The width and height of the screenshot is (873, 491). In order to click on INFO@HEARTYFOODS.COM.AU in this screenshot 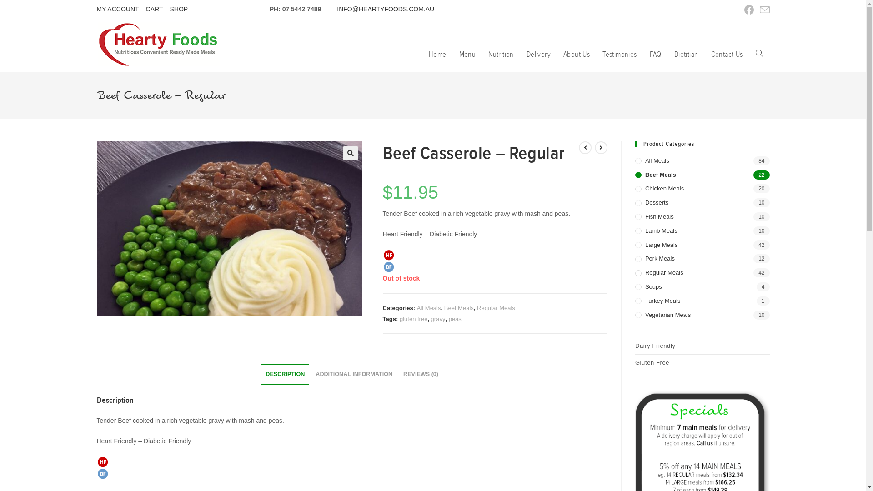, I will do `click(386, 9)`.